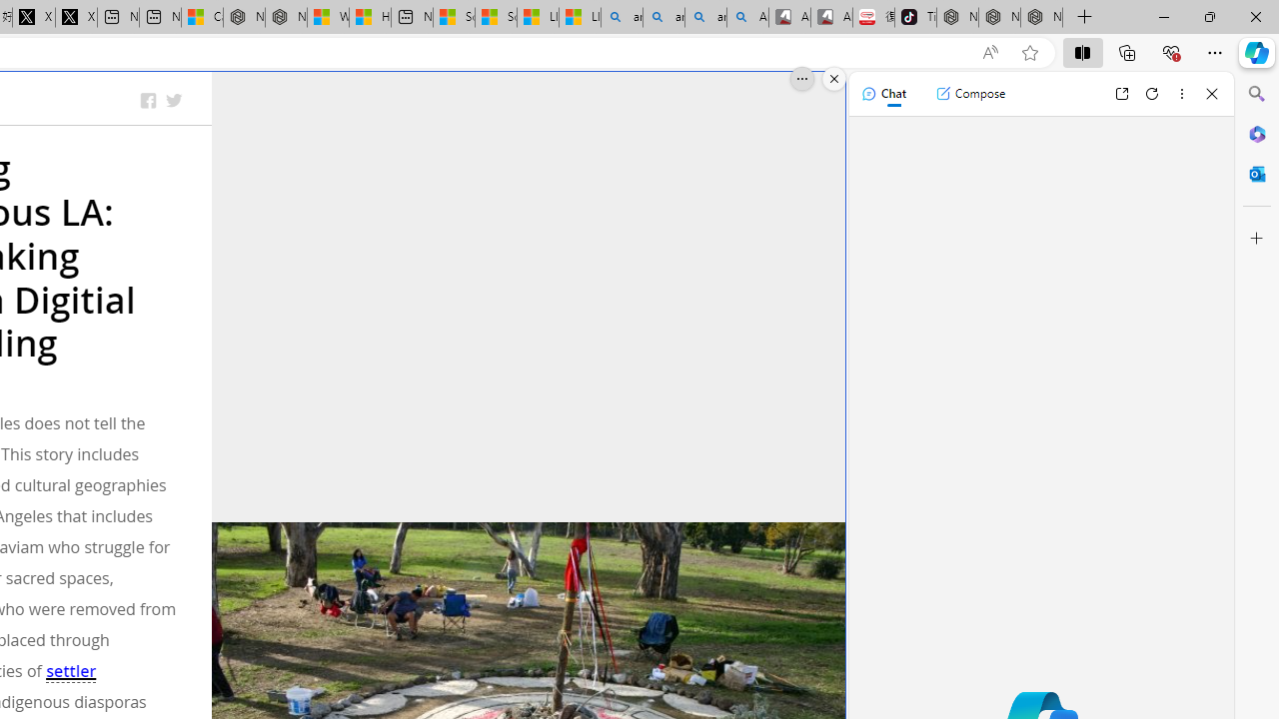 Image resolution: width=1279 pixels, height=719 pixels. Describe the element at coordinates (1257, 239) in the screenshot. I see `Customize` at that location.